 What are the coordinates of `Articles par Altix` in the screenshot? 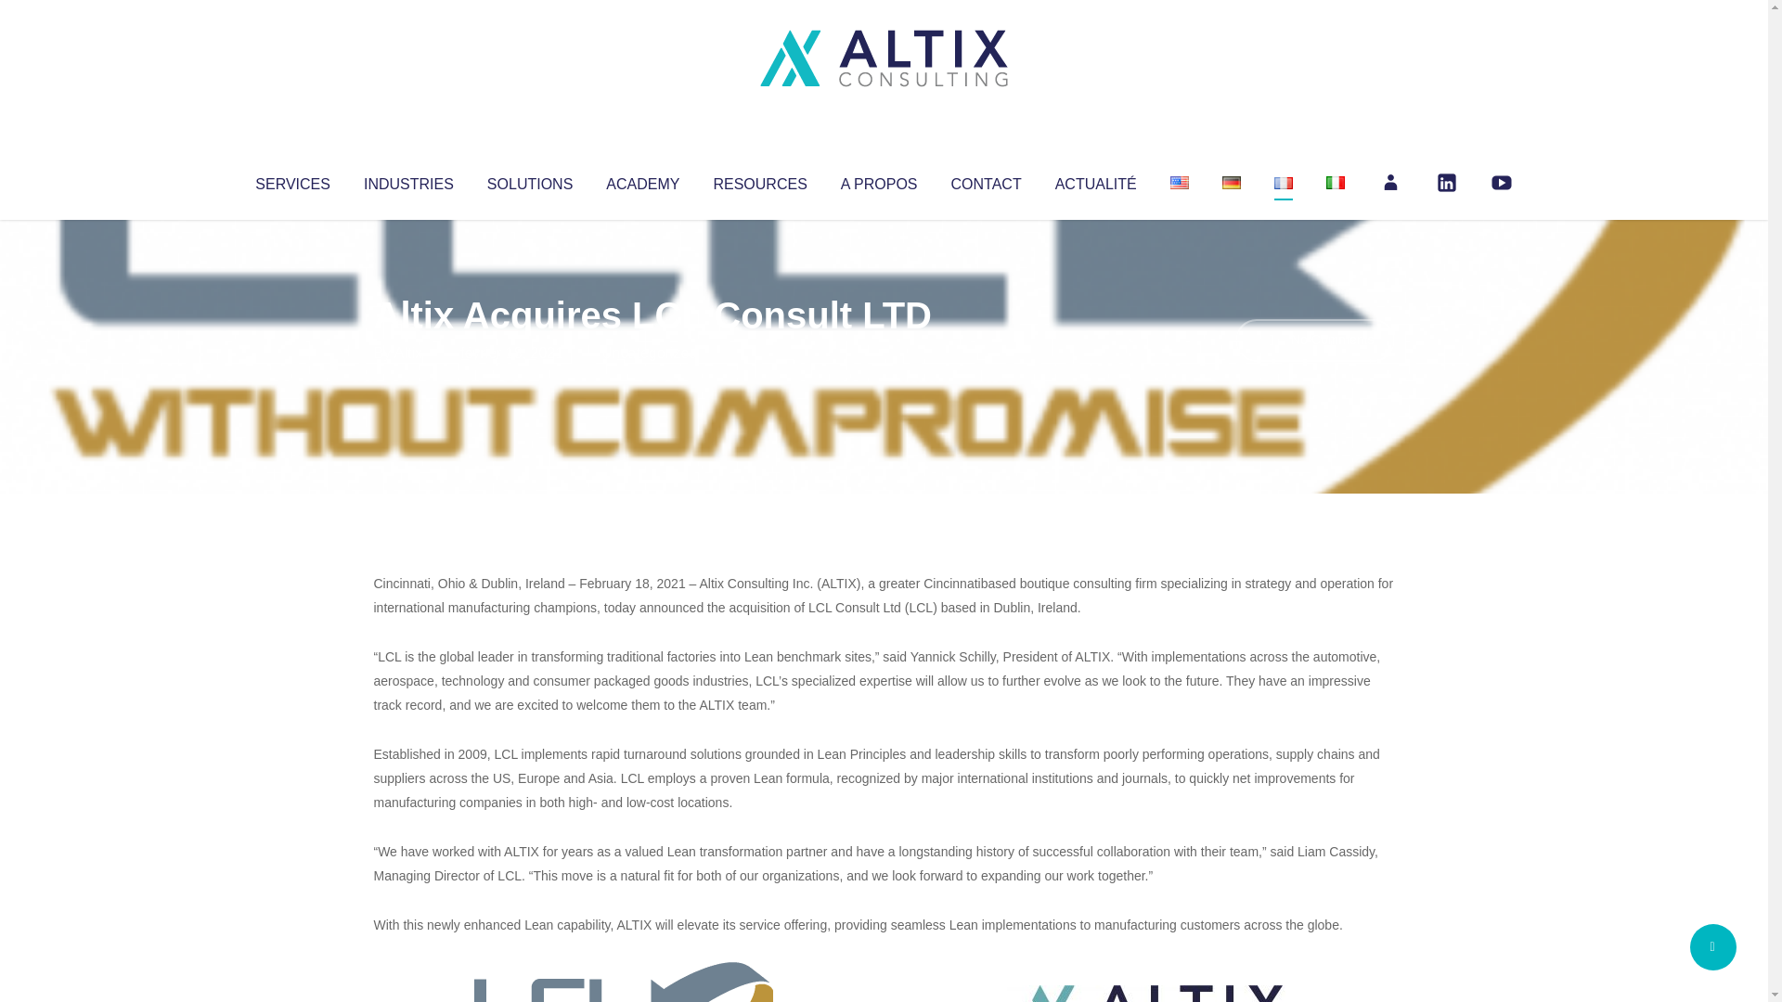 It's located at (408, 353).